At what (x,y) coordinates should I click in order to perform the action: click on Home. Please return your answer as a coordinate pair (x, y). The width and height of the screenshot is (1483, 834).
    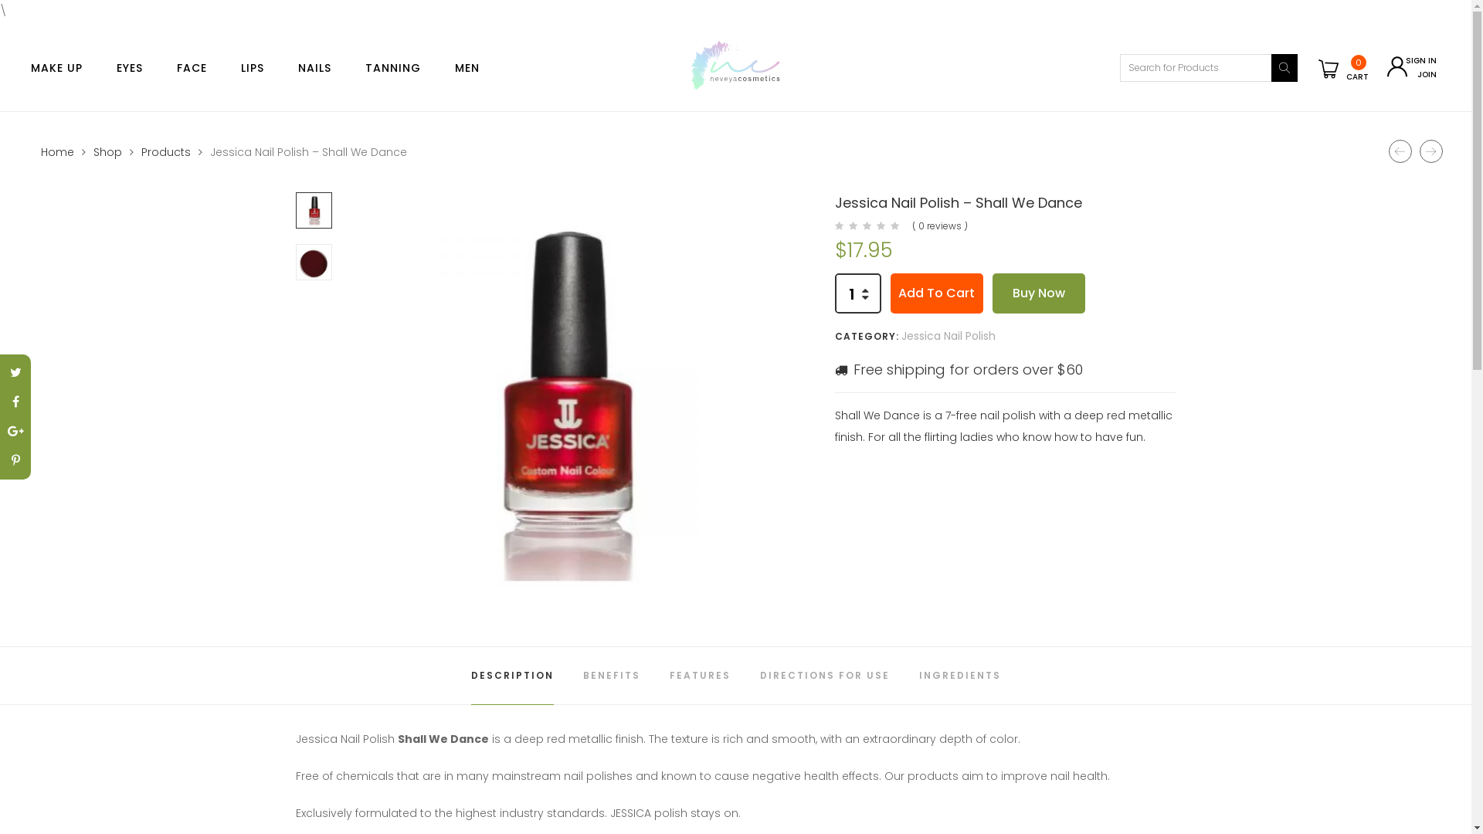
    Looking at the image, I should click on (57, 151).